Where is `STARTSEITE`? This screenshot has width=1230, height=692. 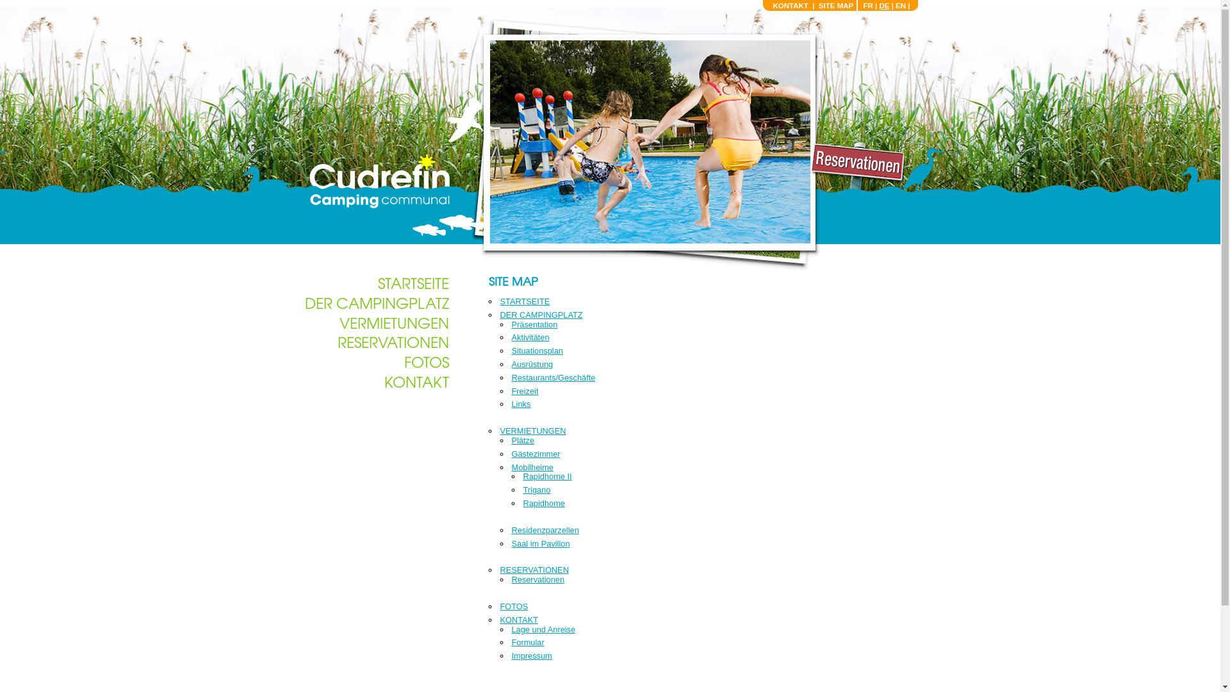 STARTSEITE is located at coordinates (414, 283).